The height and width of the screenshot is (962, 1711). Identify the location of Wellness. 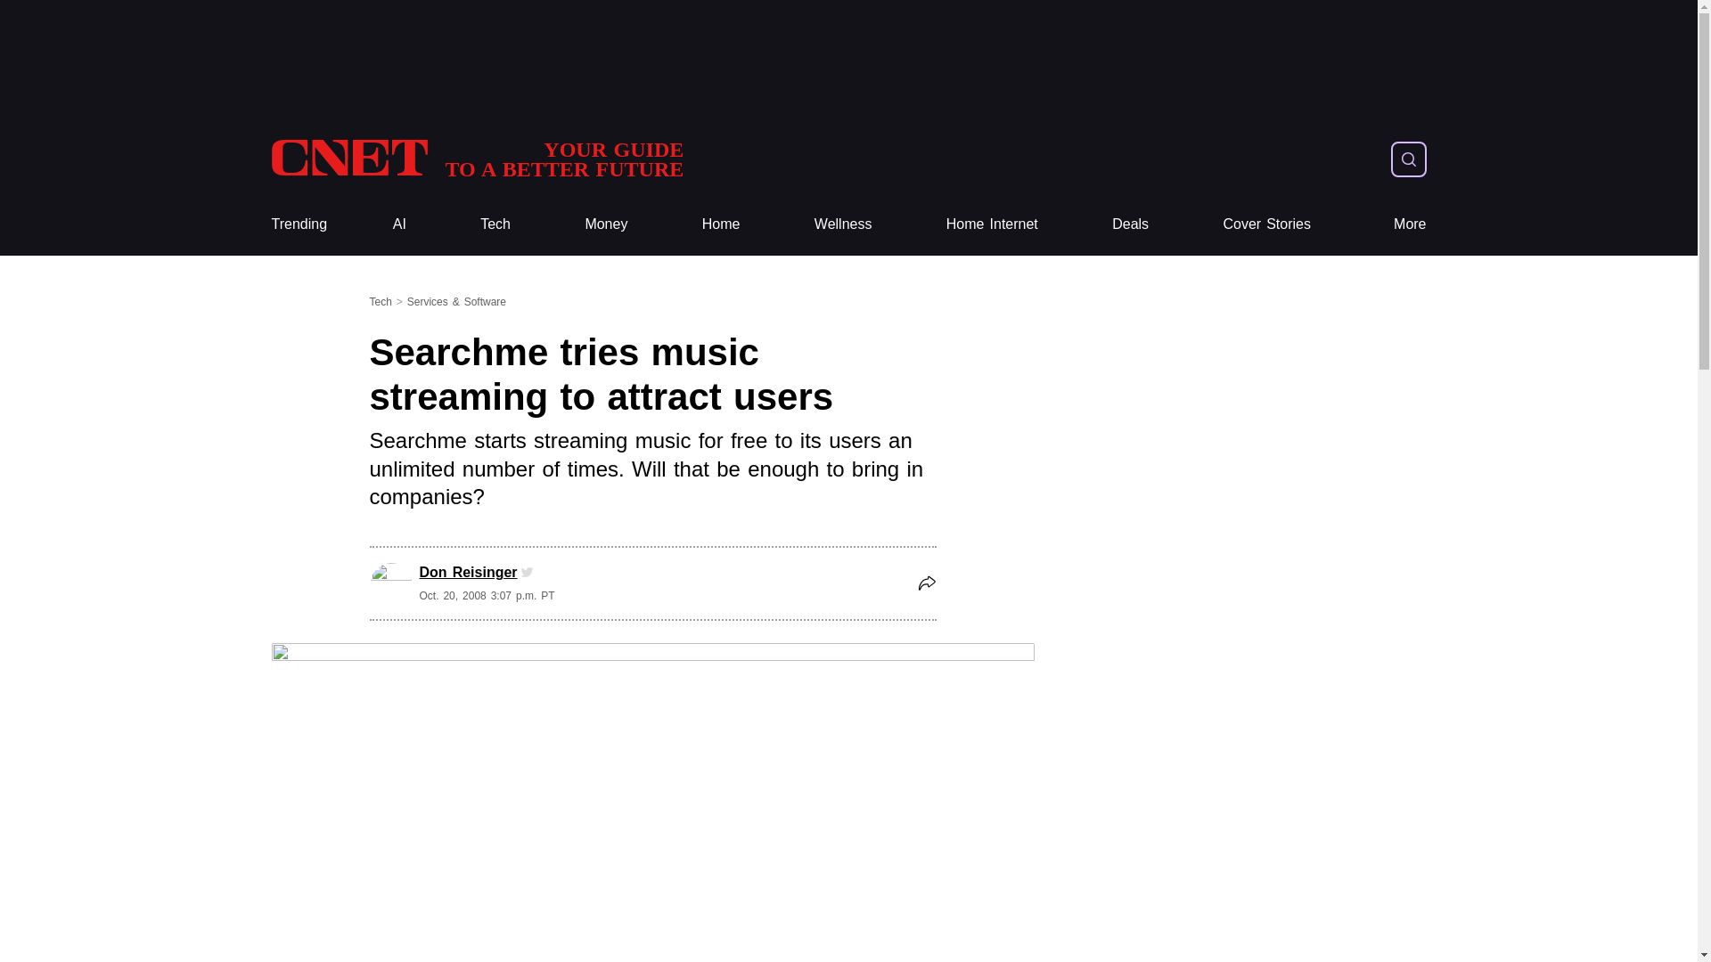
(843, 224).